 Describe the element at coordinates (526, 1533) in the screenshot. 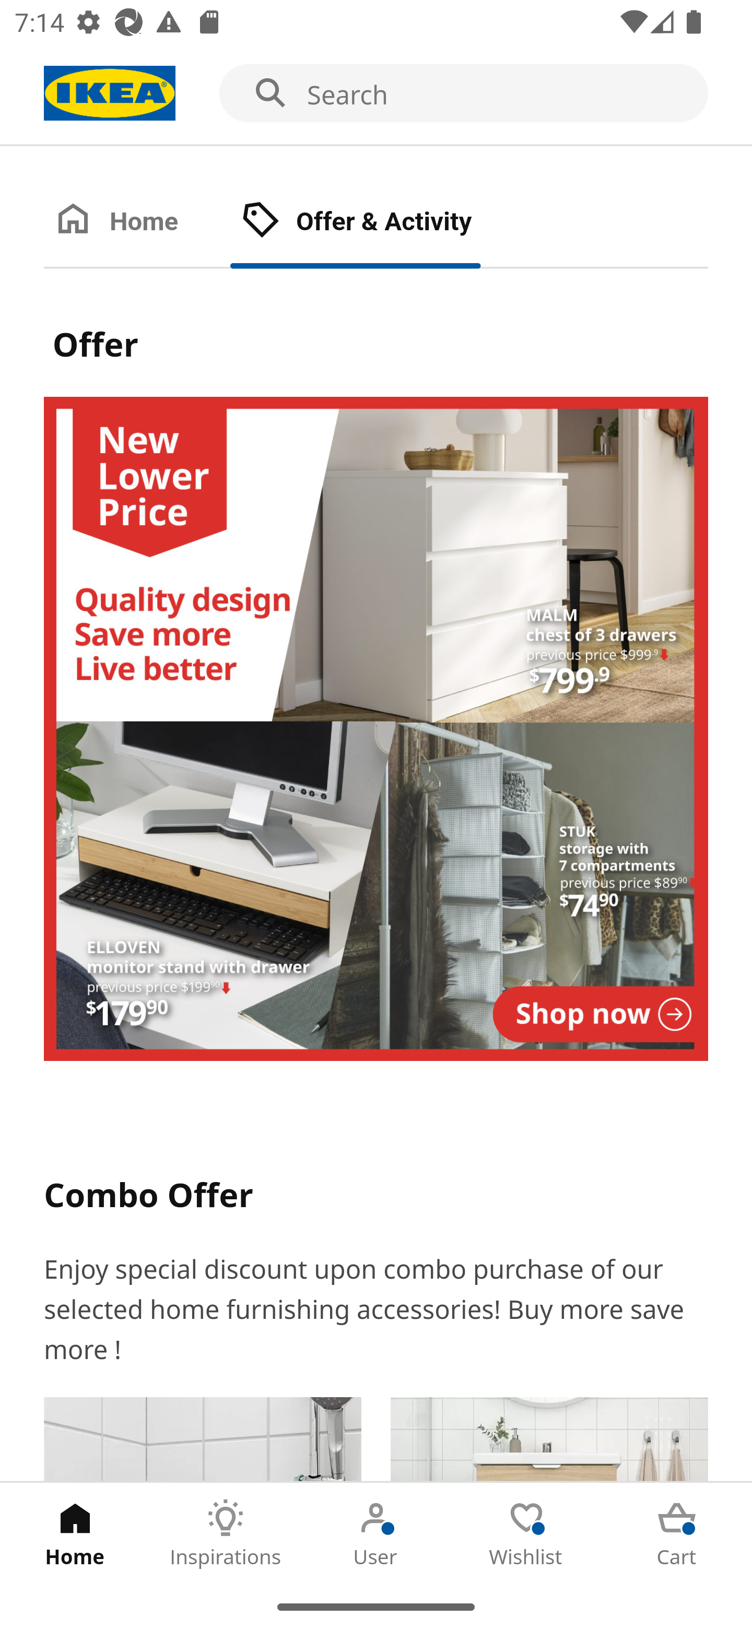

I see `Wishlist
Tab 4 of 5` at that location.